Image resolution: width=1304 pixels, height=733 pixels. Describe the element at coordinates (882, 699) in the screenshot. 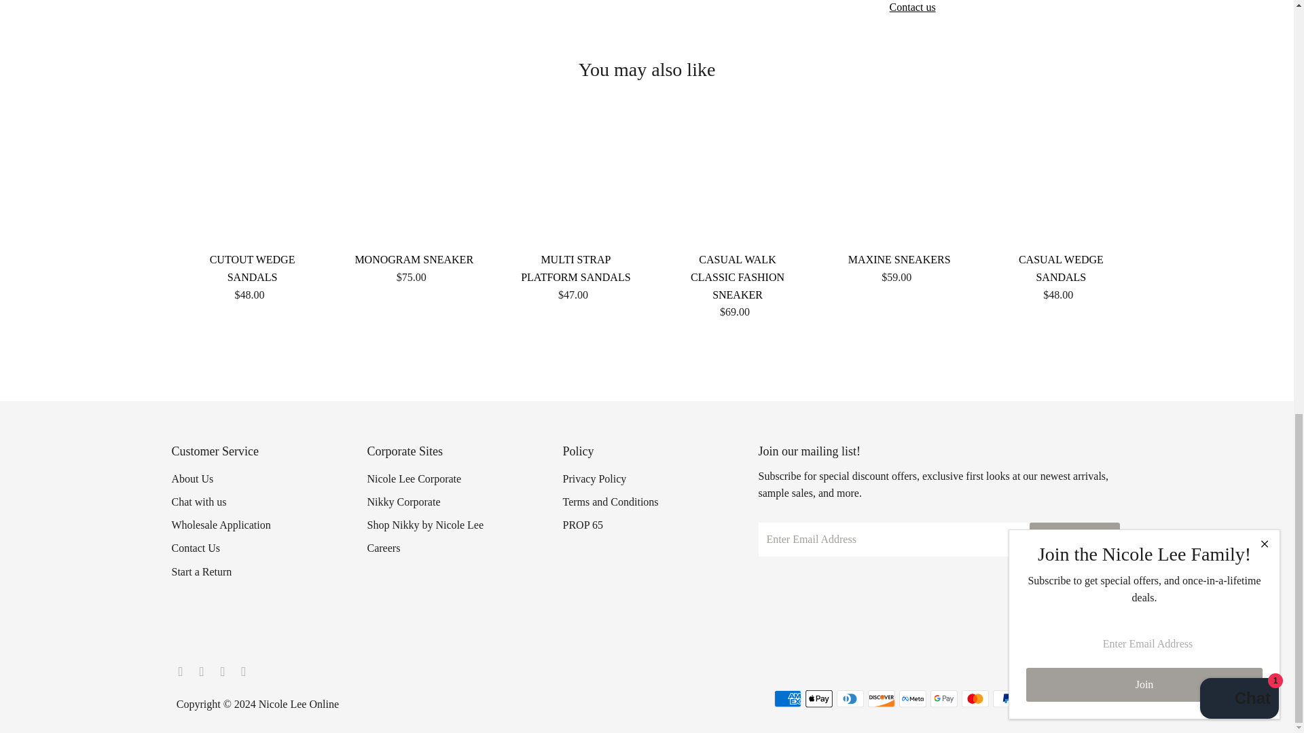

I see `Discover` at that location.